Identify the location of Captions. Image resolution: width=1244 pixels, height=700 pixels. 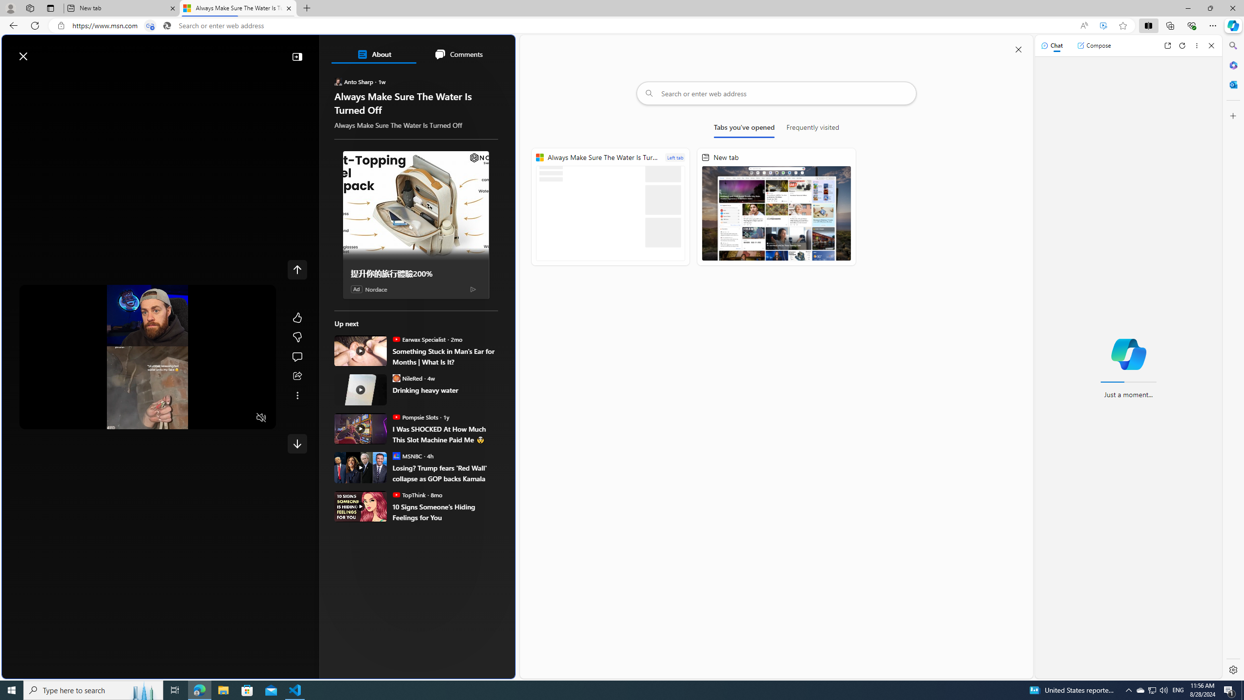
(224, 418).